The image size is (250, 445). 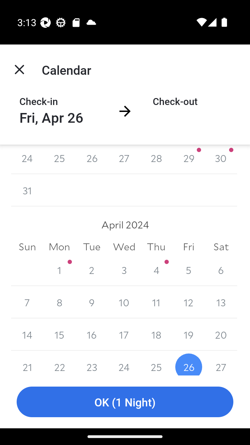 I want to click on Sun, so click(x=27, y=246).